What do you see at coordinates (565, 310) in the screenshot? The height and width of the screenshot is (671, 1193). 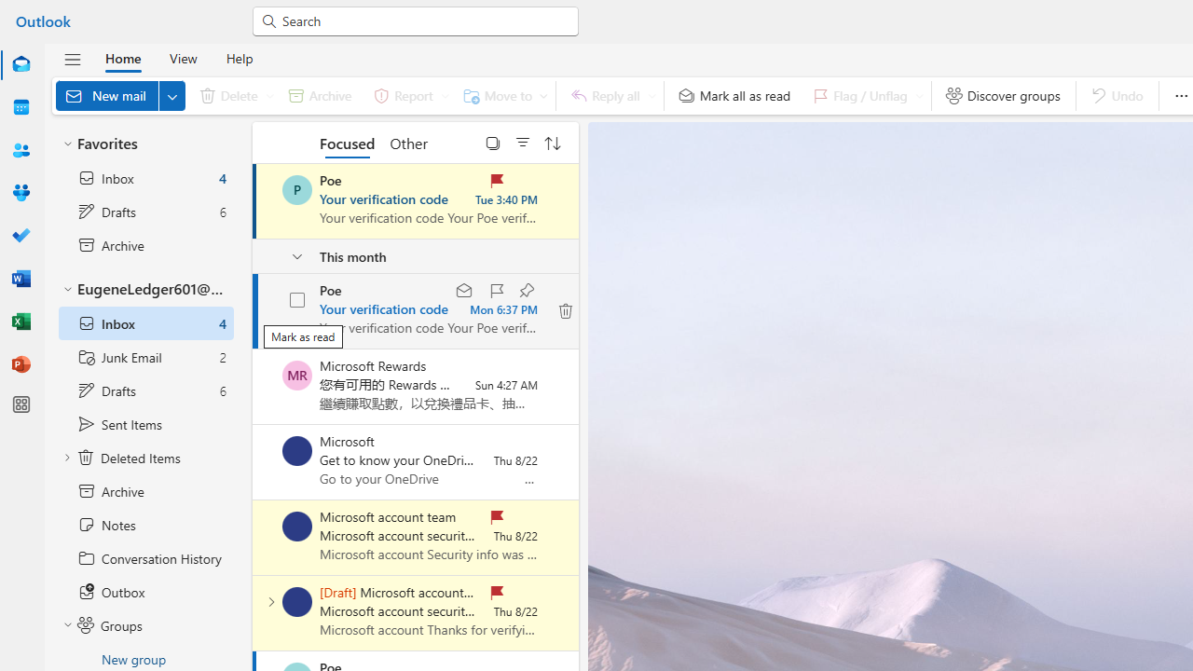 I see `Class: Z0dEQ IKEiQ` at bounding box center [565, 310].